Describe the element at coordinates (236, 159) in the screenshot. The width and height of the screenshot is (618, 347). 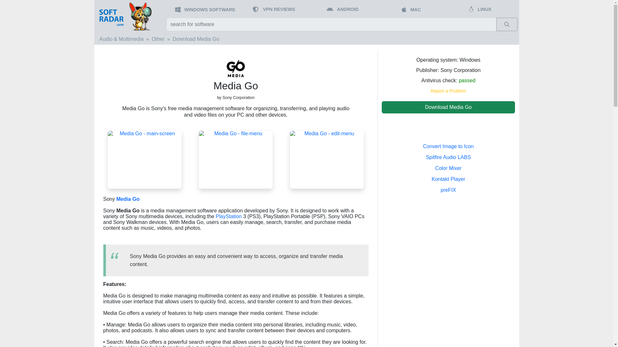
I see `Media Go - file-menu` at that location.